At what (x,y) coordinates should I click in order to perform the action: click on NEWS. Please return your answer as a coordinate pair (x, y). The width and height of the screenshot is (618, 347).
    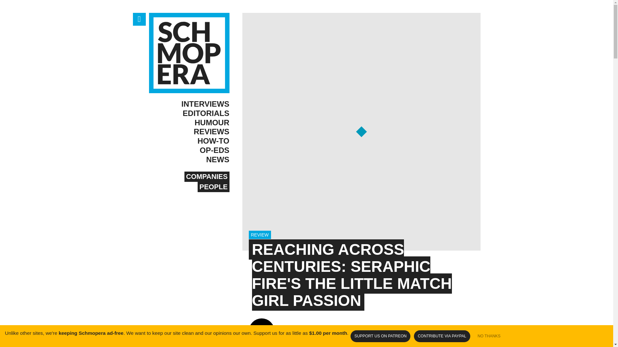
    Looking at the image, I should click on (189, 159).